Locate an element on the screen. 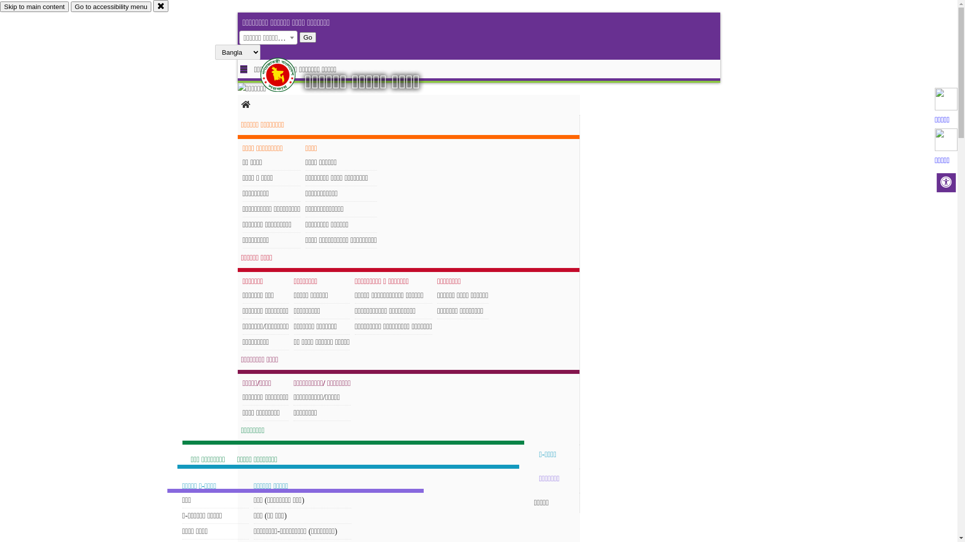  close is located at coordinates (161, 6).